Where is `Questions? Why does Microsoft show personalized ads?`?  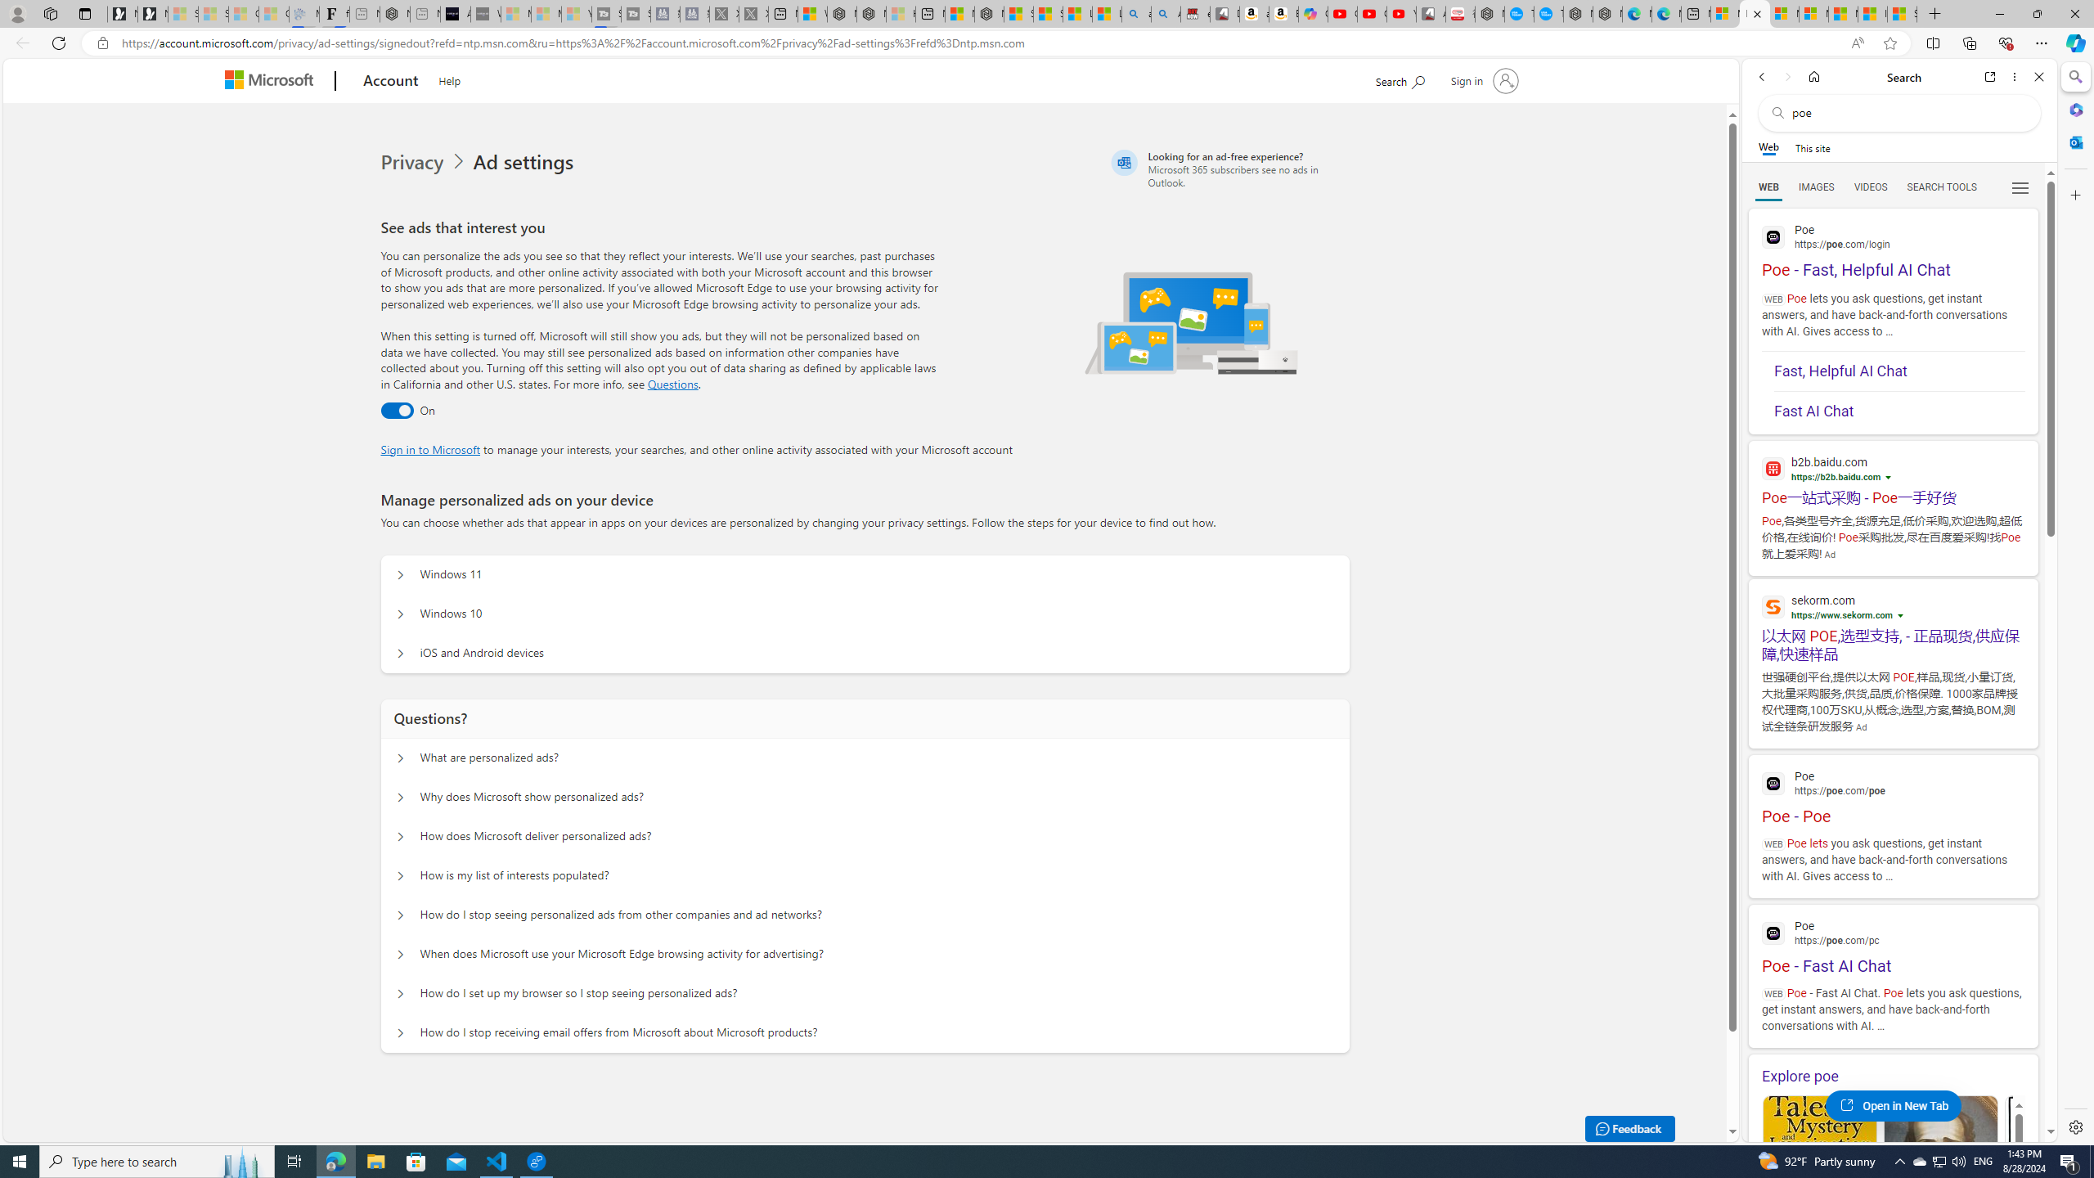 Questions? Why does Microsoft show personalized ads? is located at coordinates (401, 797).